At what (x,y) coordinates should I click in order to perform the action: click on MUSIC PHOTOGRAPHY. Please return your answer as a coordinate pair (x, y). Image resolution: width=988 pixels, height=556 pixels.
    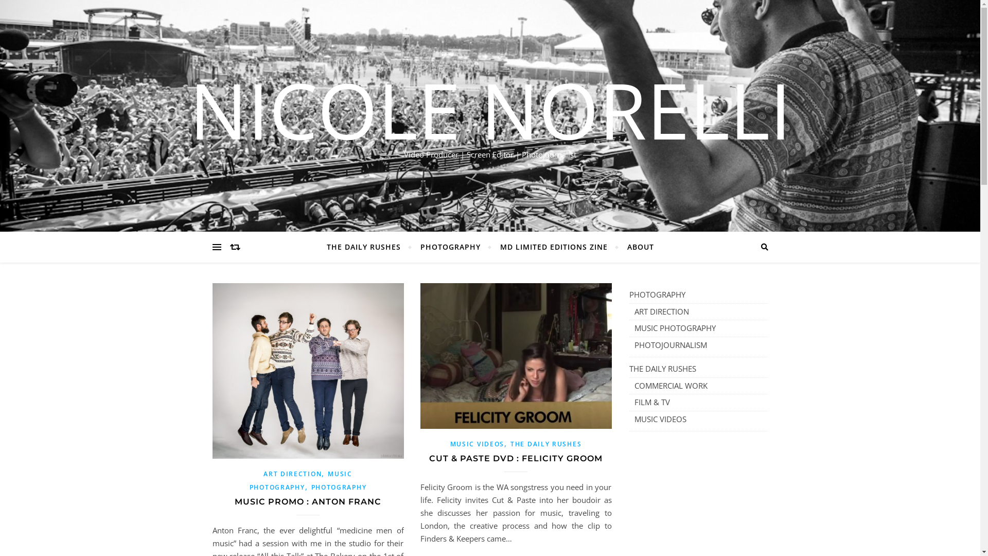
    Looking at the image, I should click on (675, 328).